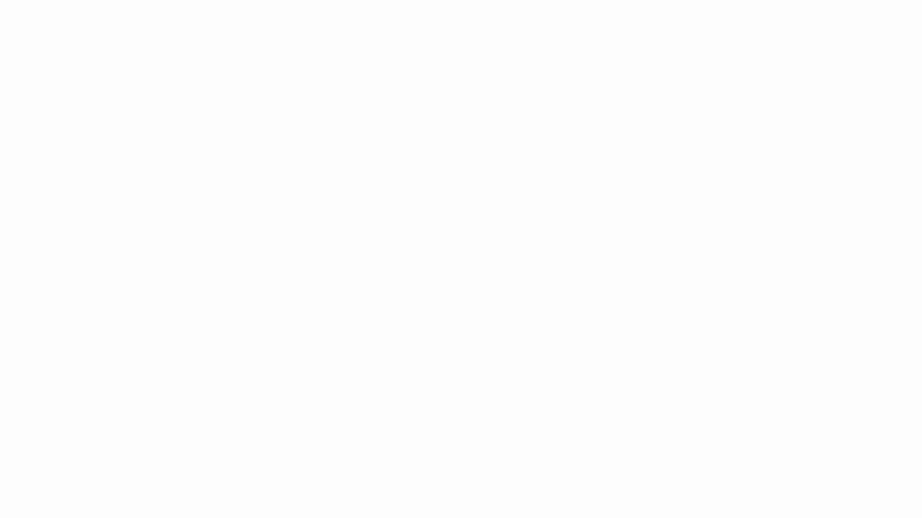 This screenshot has width=922, height=518. Describe the element at coordinates (850, 62) in the screenshot. I see `Bad` at that location.